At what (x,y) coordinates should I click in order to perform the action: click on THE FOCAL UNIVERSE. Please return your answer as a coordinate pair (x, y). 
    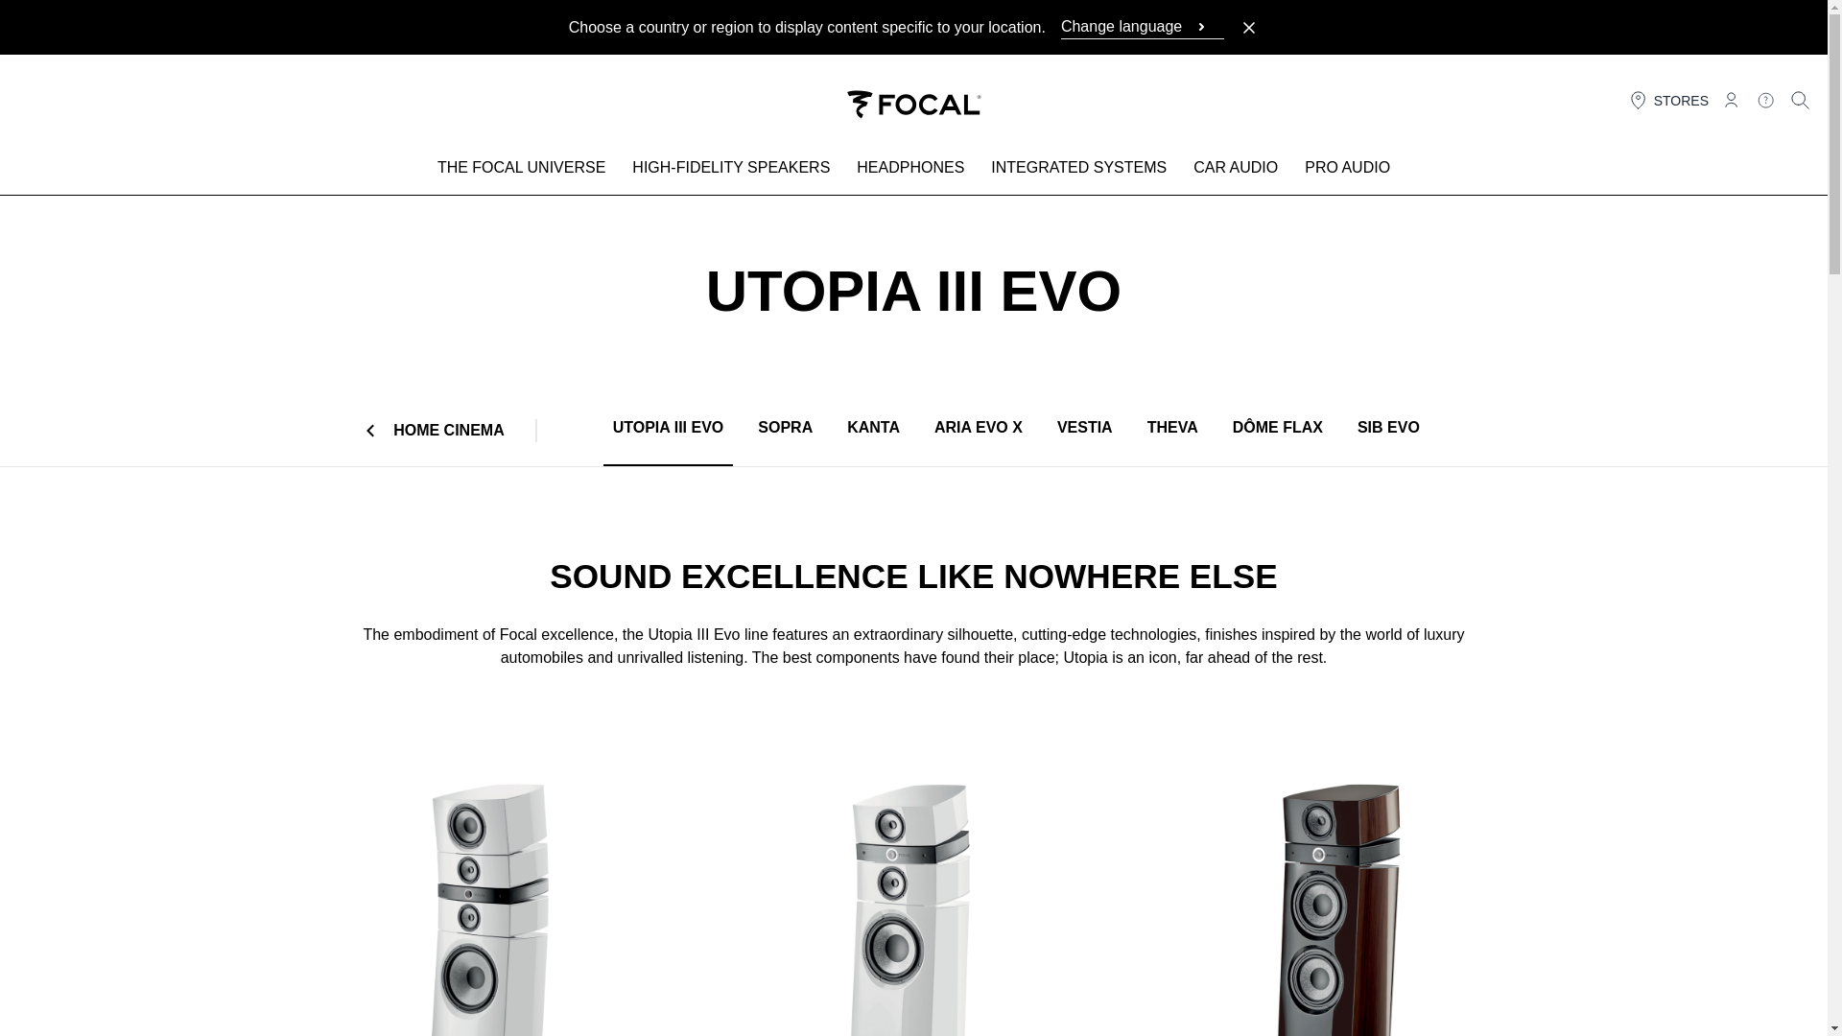
    Looking at the image, I should click on (521, 171).